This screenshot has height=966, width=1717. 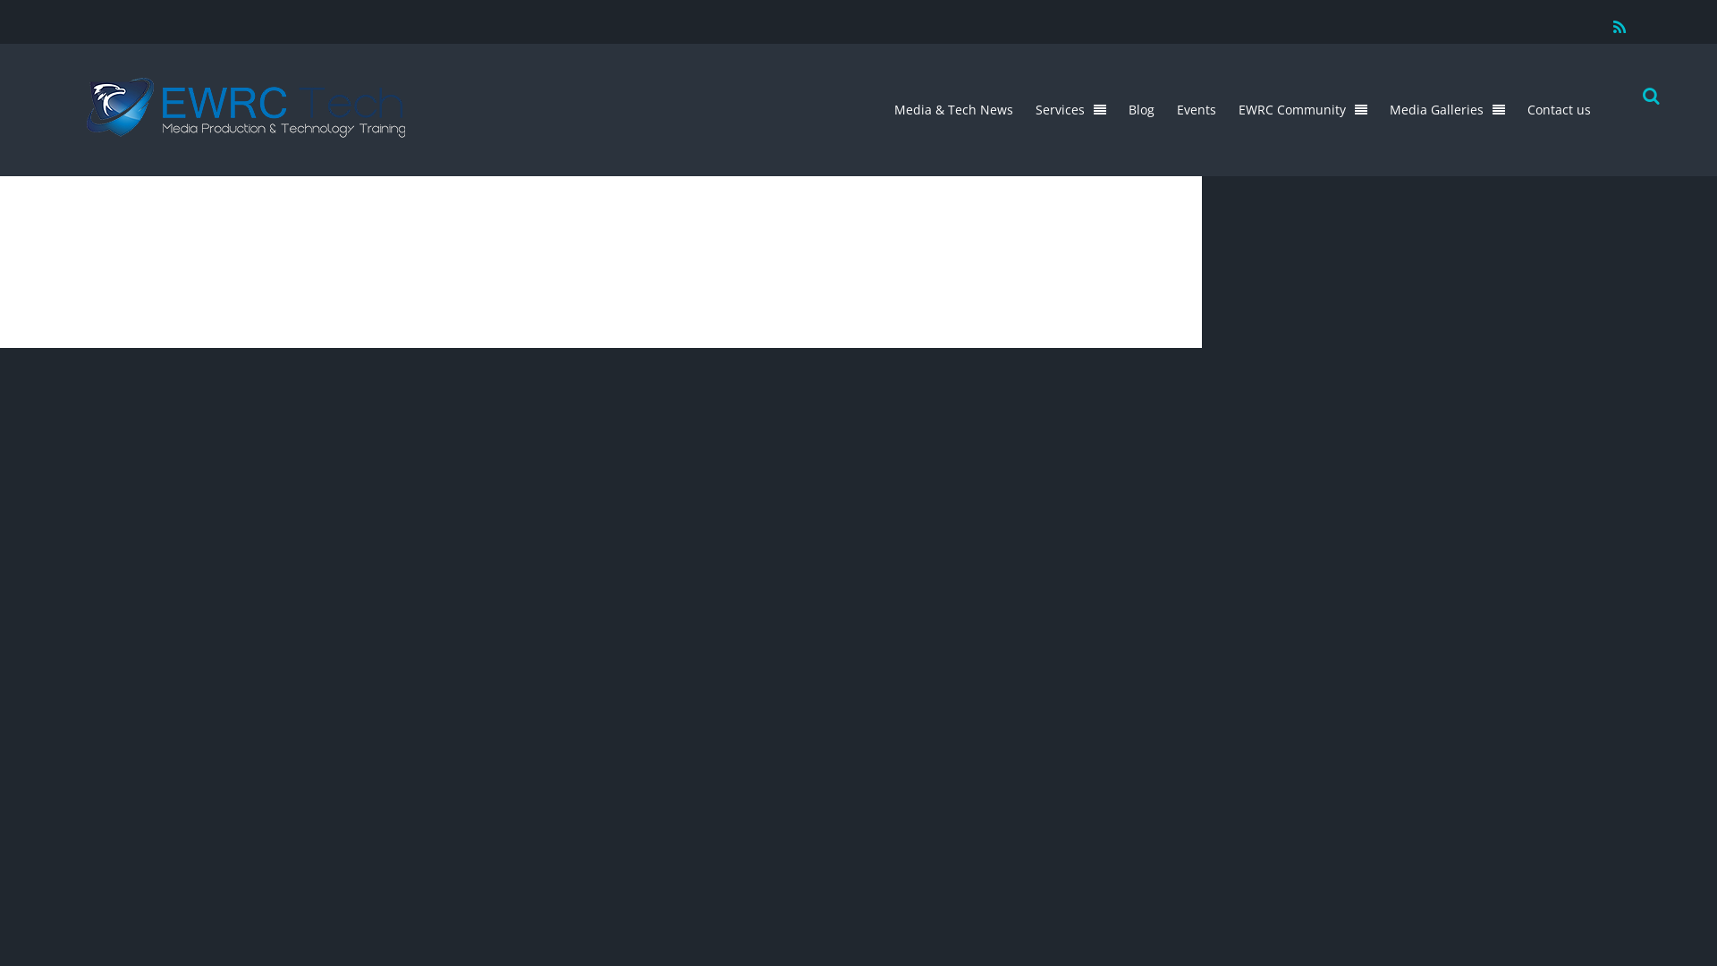 I want to click on Media & Tech News, so click(x=953, y=109).